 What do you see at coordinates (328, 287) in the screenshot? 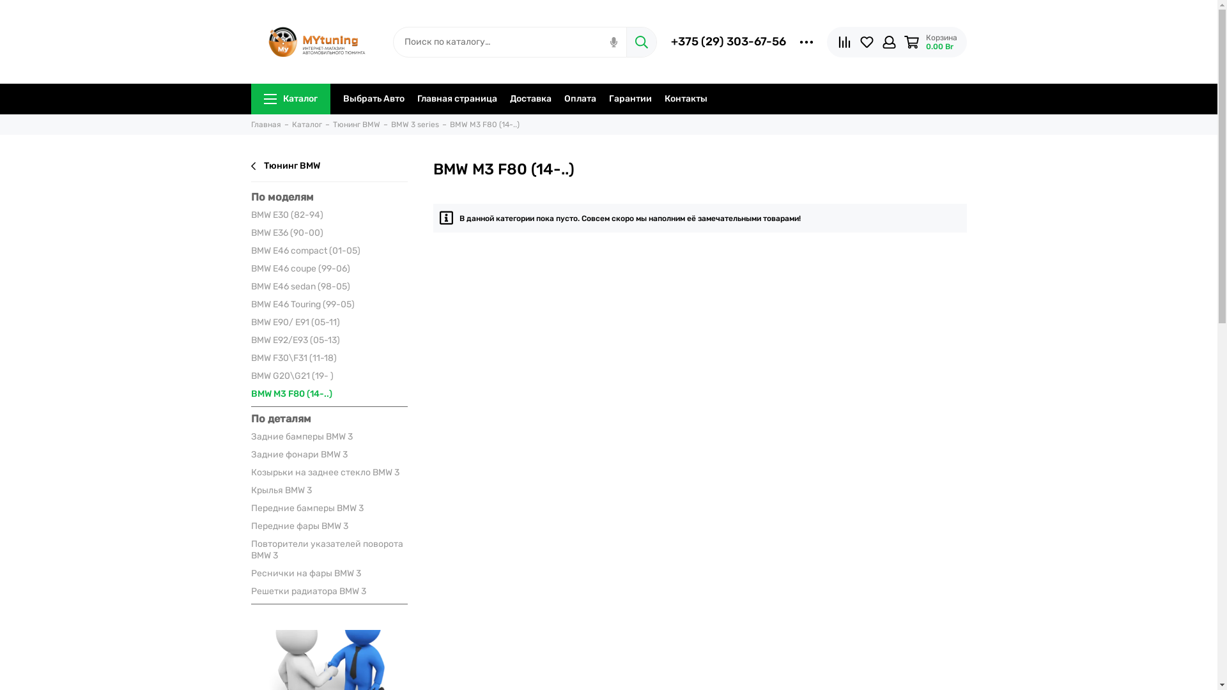
I see `BMW E46 sedan (98-05)` at bounding box center [328, 287].